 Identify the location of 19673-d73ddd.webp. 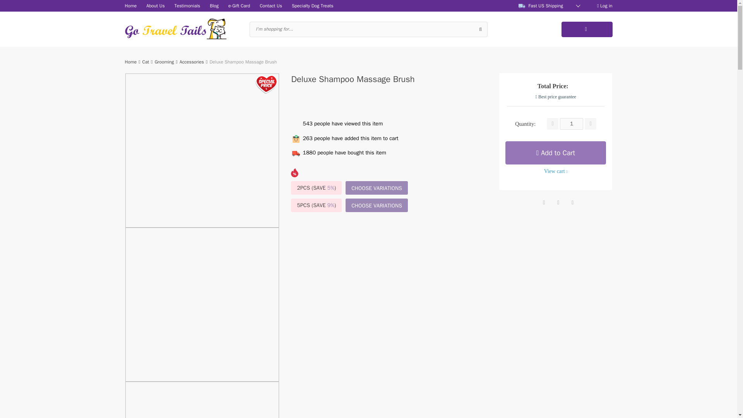
(202, 400).